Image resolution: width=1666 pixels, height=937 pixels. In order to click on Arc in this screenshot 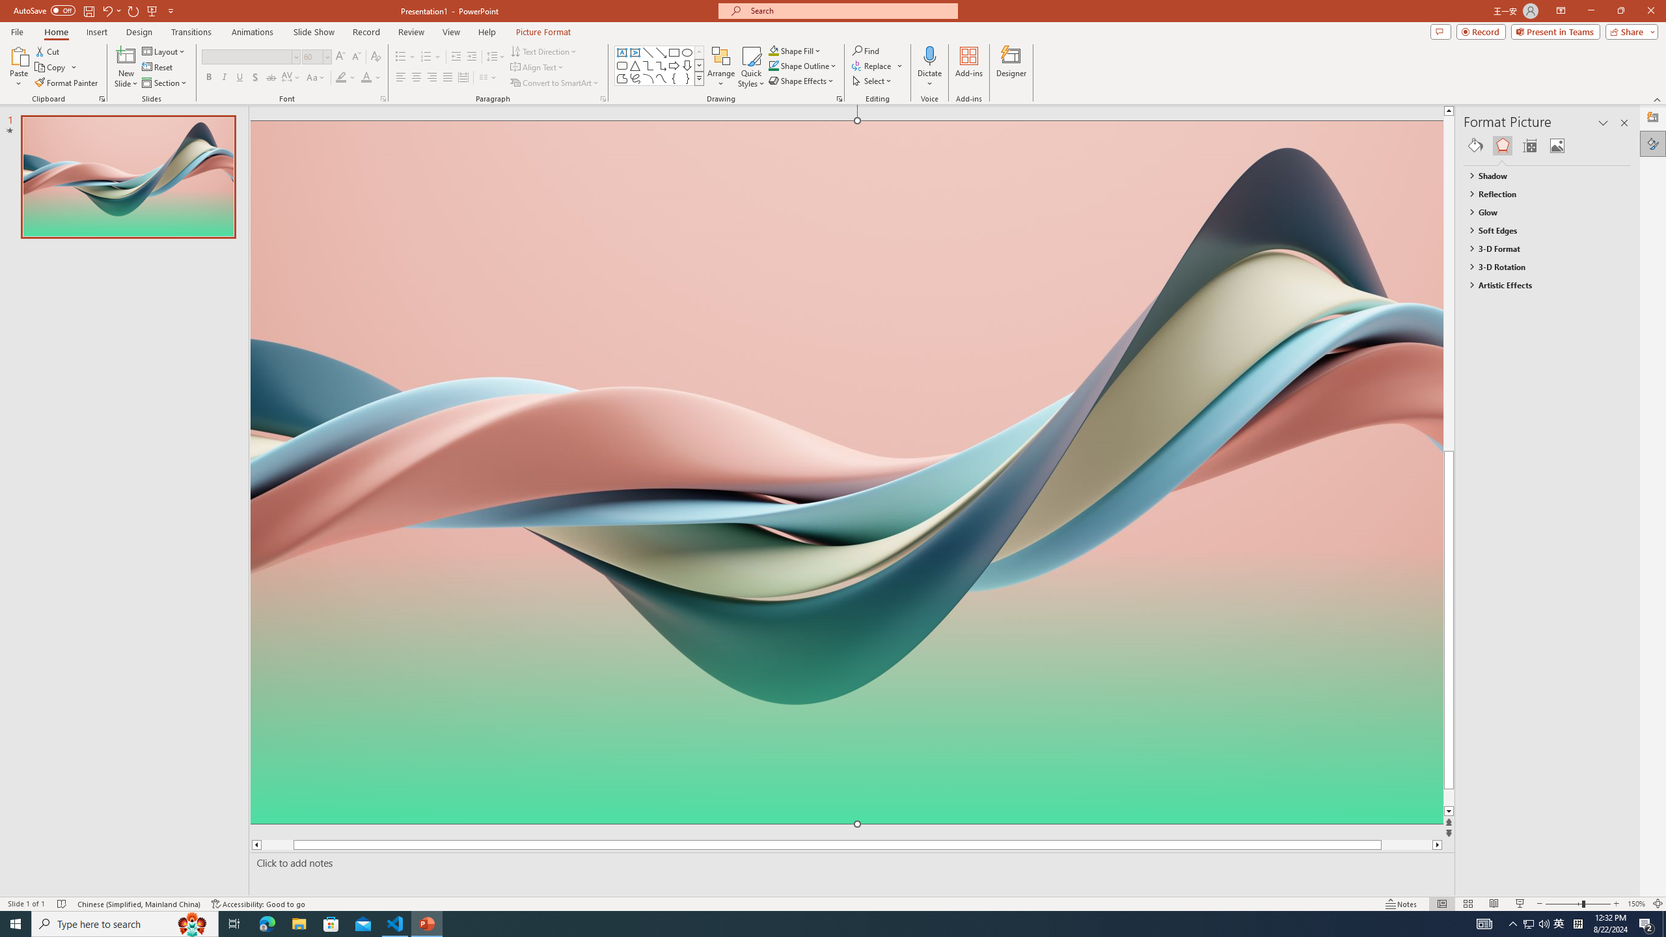, I will do `click(648, 78)`.